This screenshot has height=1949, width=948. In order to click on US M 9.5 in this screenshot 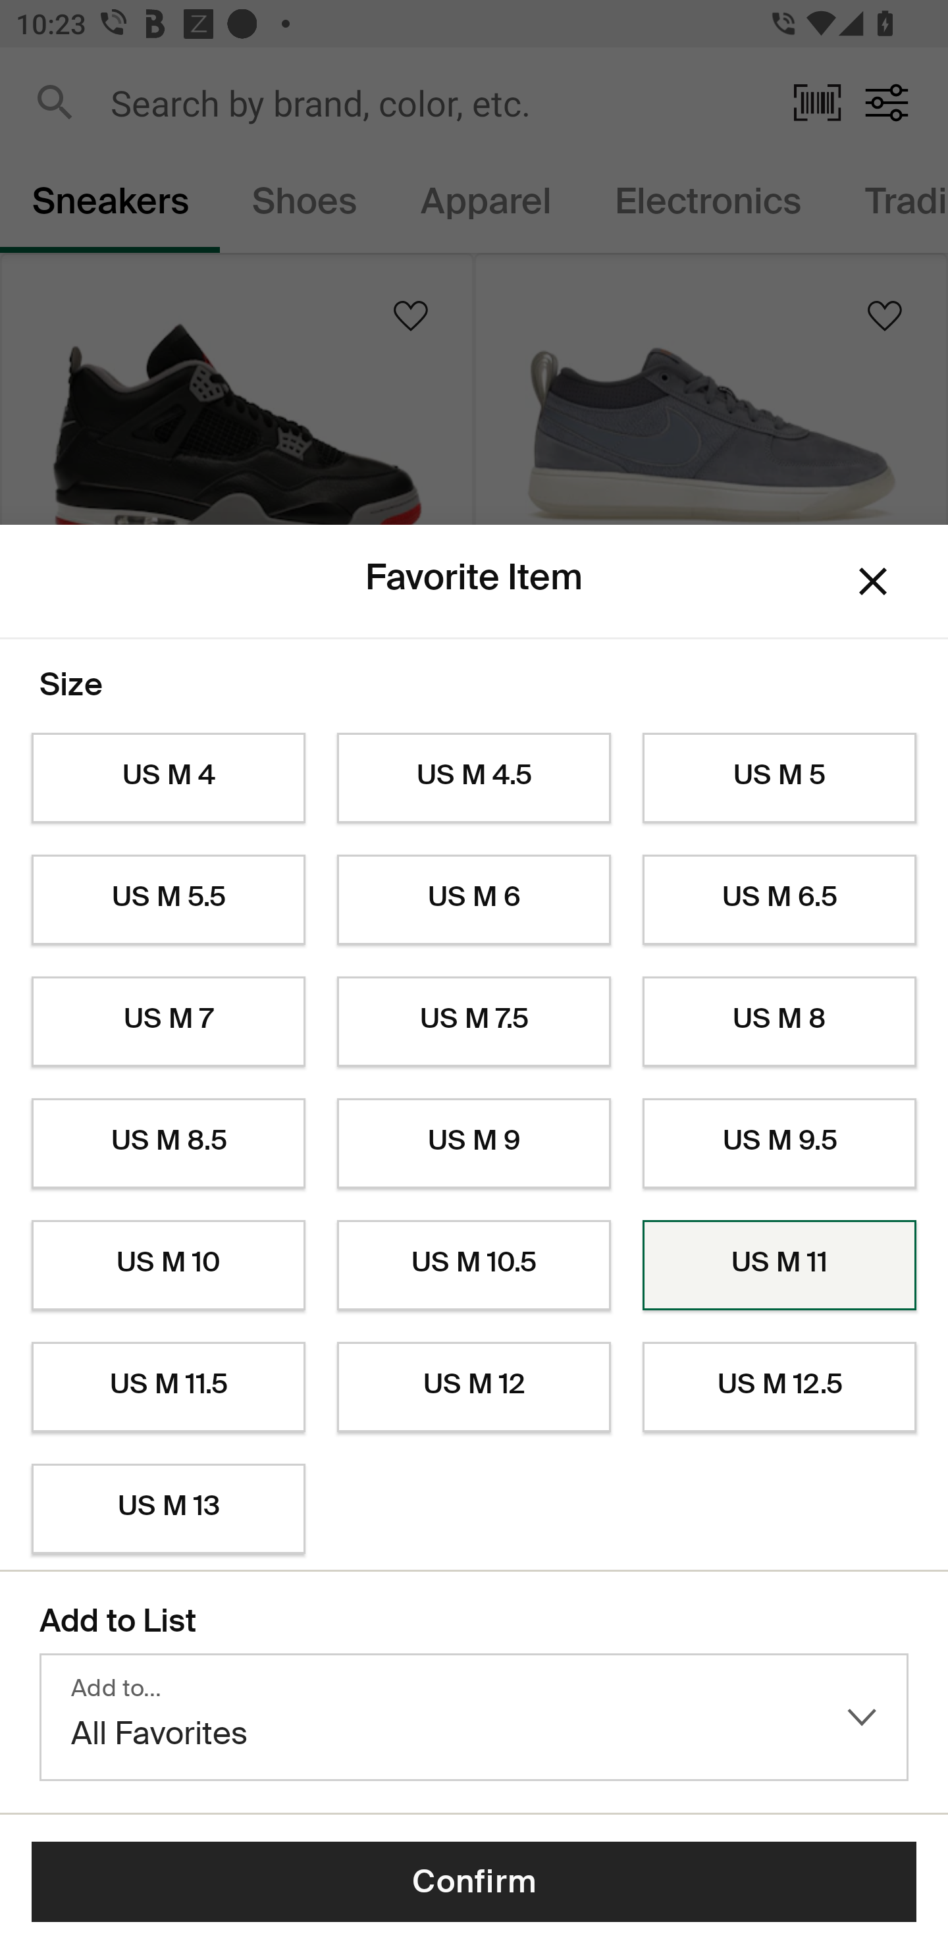, I will do `click(779, 1143)`.